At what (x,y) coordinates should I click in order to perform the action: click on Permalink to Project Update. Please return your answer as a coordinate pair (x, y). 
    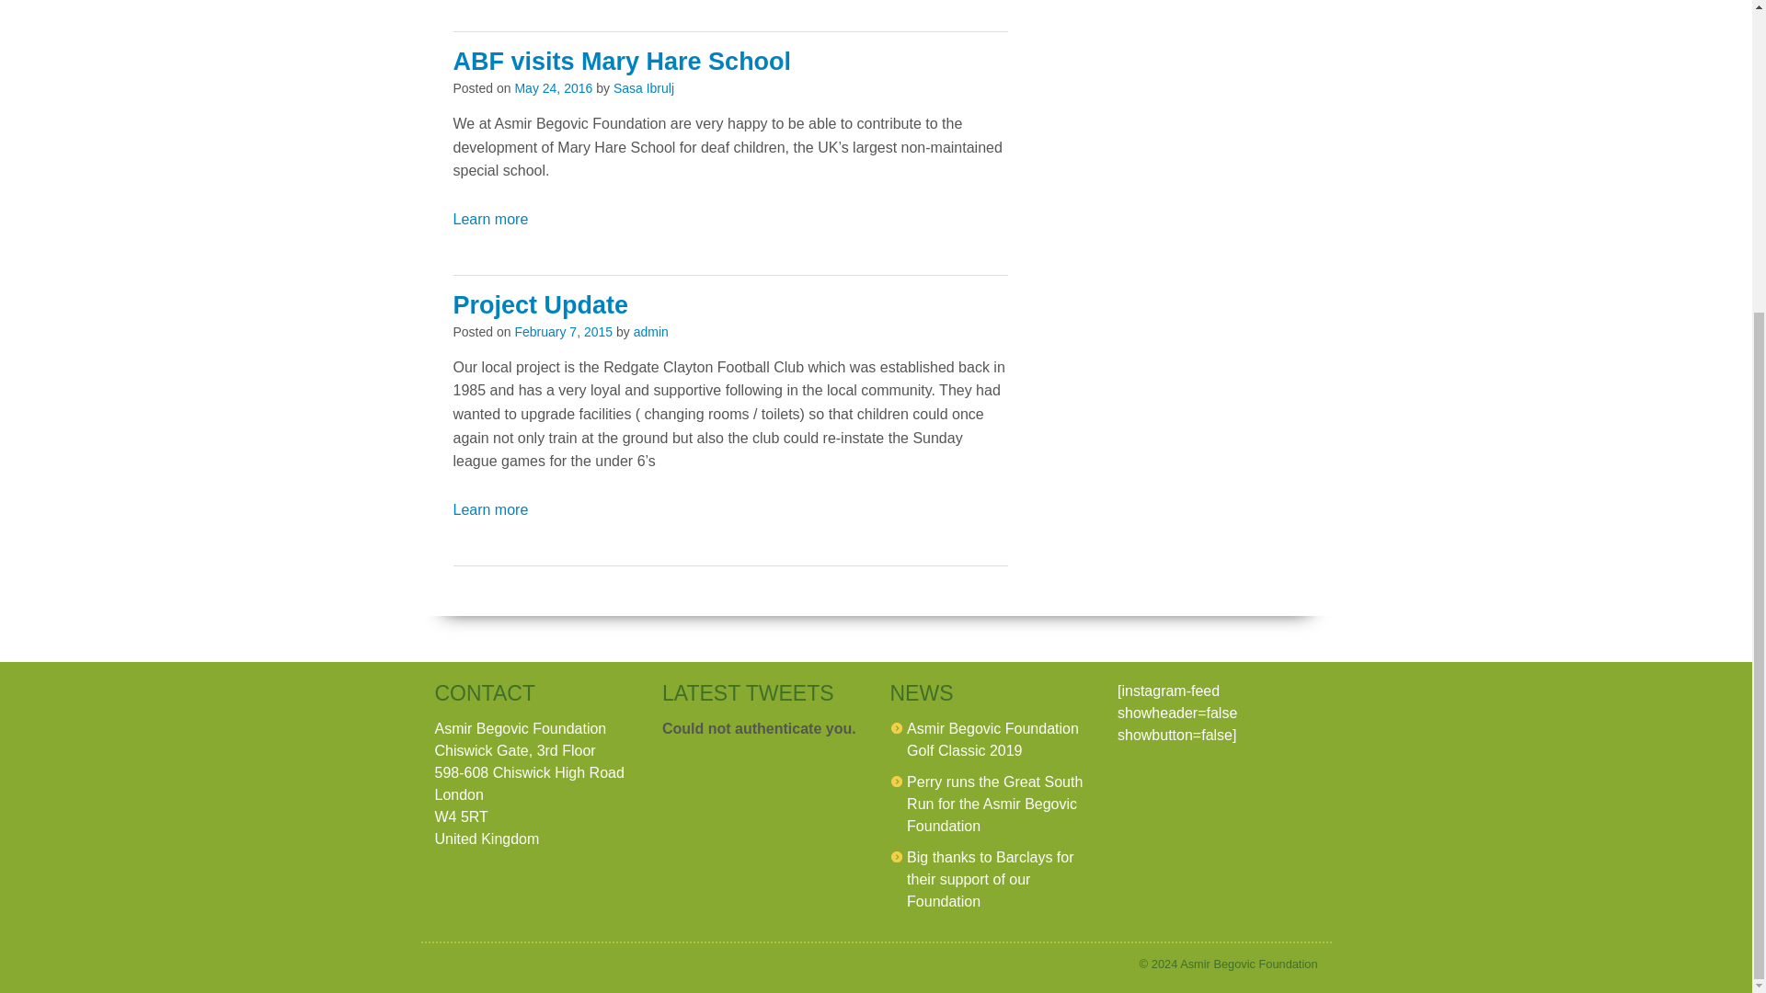
    Looking at the image, I should click on (540, 305).